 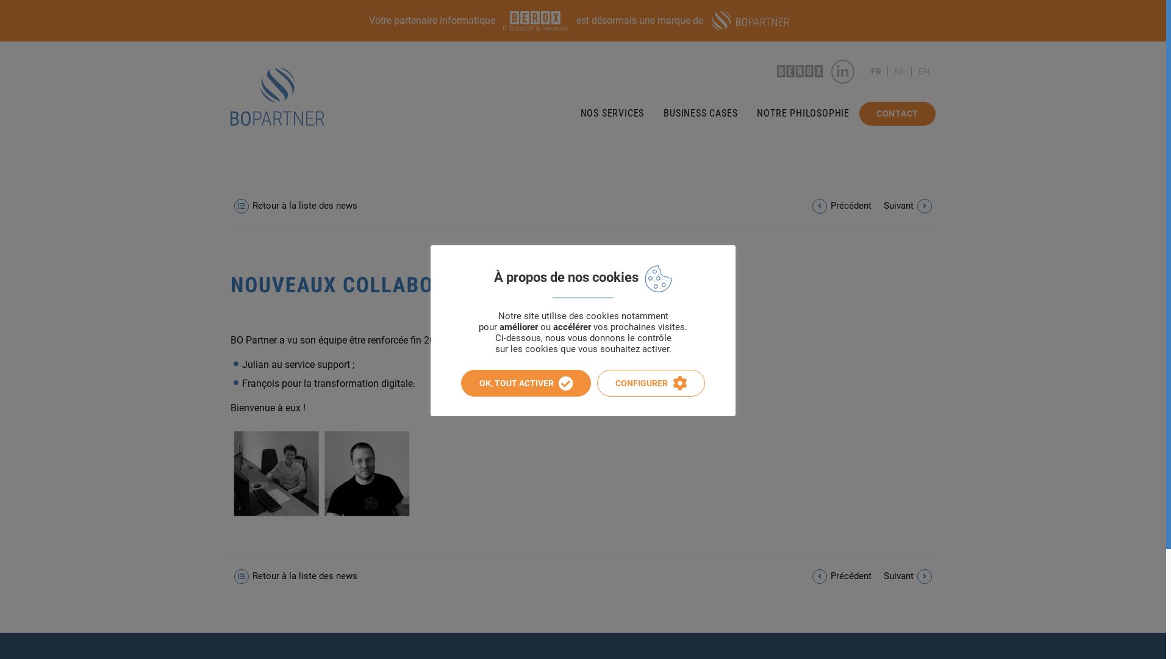 I want to click on Suivant, so click(x=910, y=577).